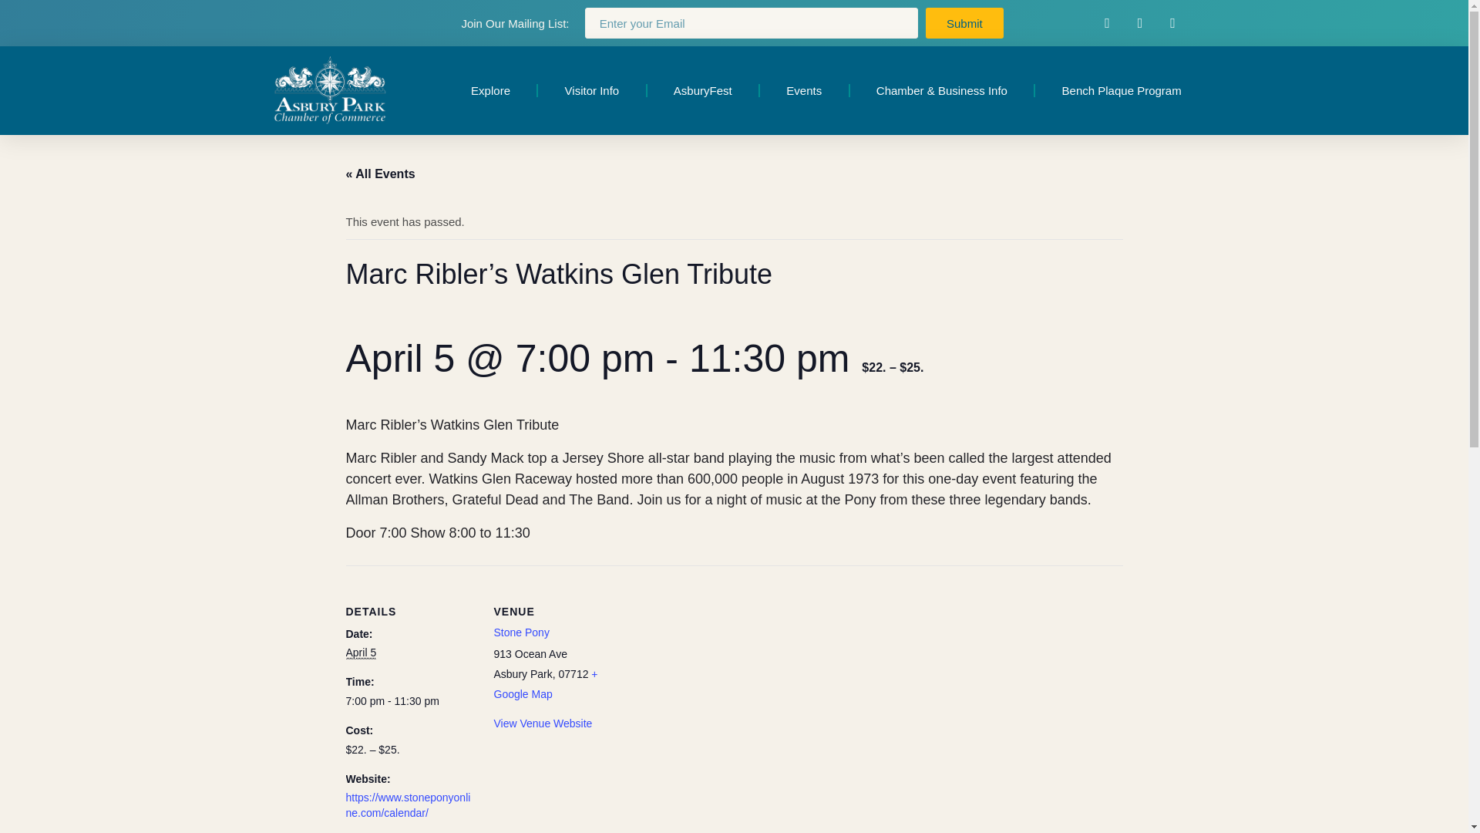 The image size is (1480, 833). What do you see at coordinates (360, 653) in the screenshot?
I see `2024-04-05` at bounding box center [360, 653].